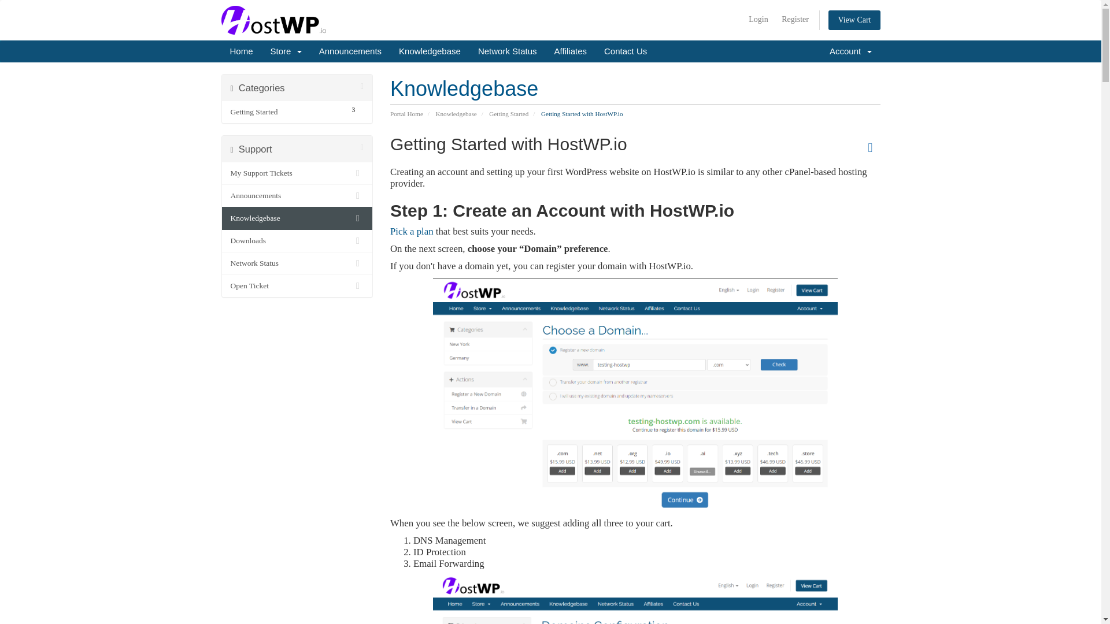 The height and width of the screenshot is (624, 1110). What do you see at coordinates (350, 51) in the screenshot?
I see `Getting Started` at bounding box center [350, 51].